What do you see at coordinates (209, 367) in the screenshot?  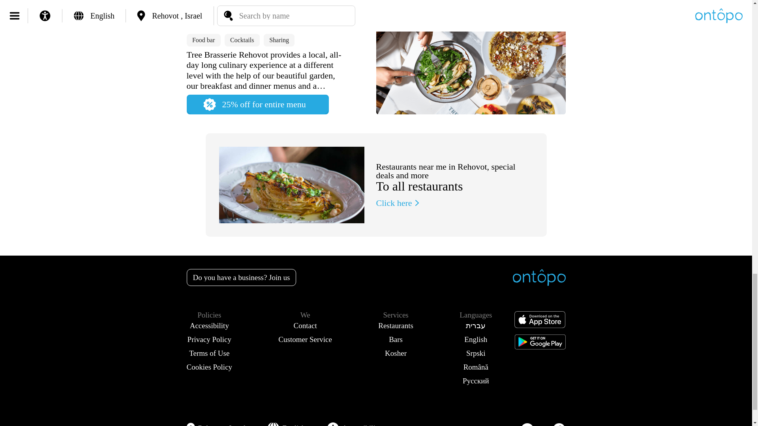 I see `Cookies Policy` at bounding box center [209, 367].